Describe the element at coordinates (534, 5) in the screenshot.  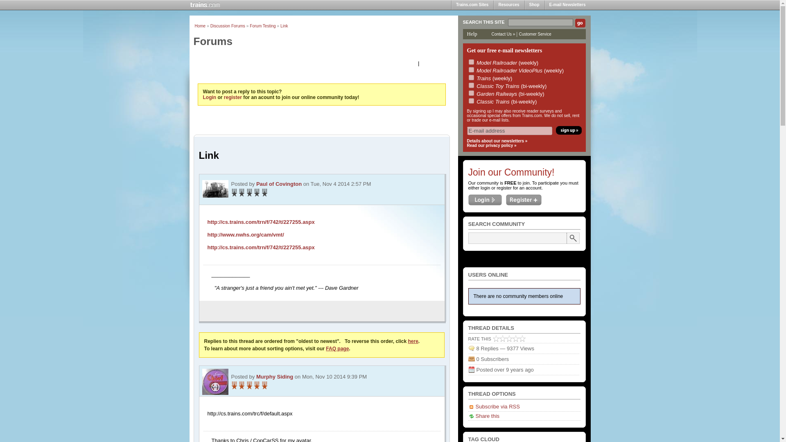
I see `Shop` at that location.